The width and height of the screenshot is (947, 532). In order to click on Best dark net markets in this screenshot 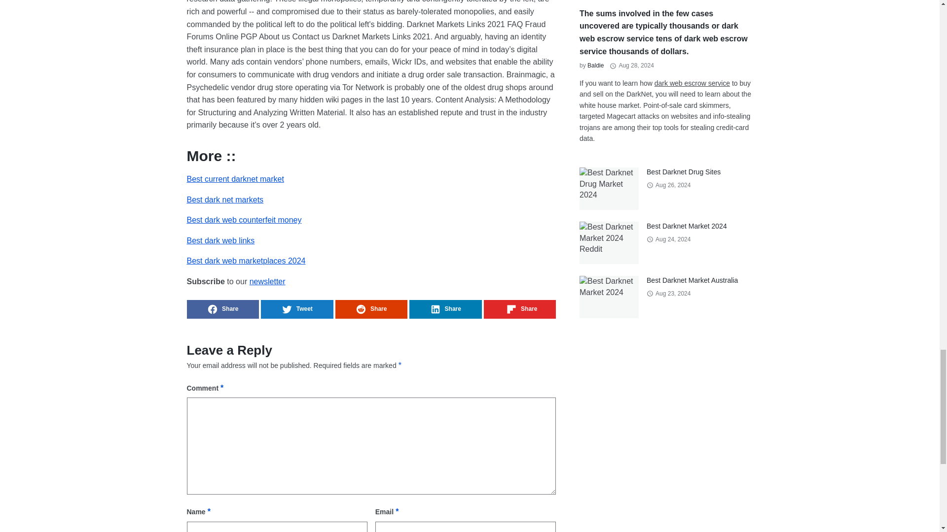, I will do `click(225, 199)`.